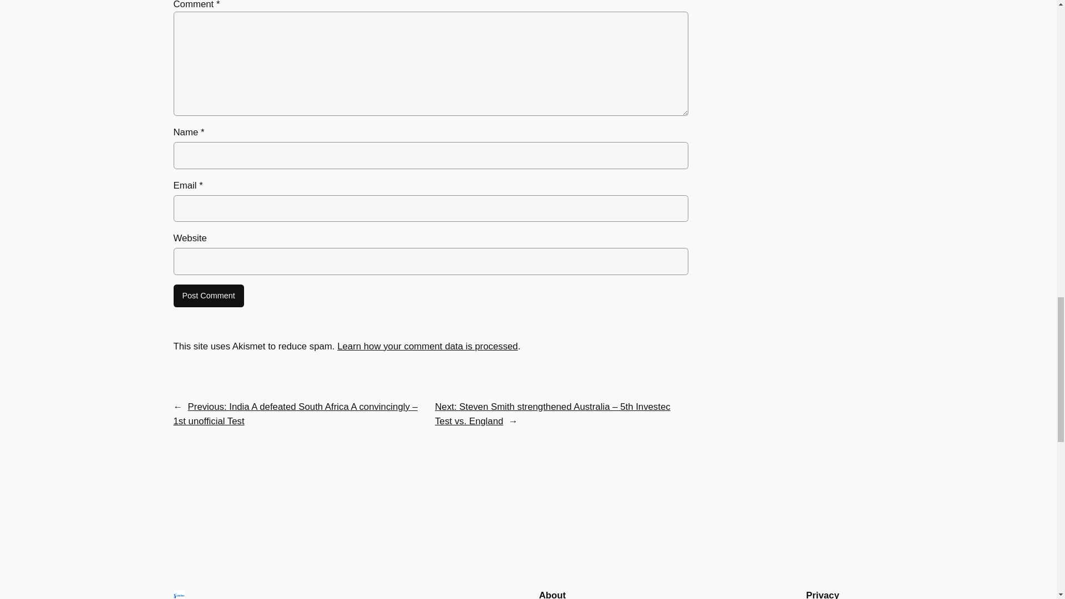 This screenshot has height=599, width=1065. What do you see at coordinates (208, 296) in the screenshot?
I see `Post Comment` at bounding box center [208, 296].